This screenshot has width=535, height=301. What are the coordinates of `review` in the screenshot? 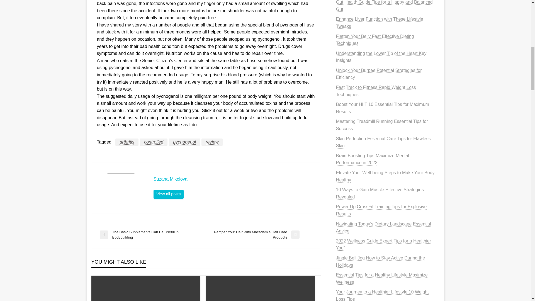 It's located at (212, 142).